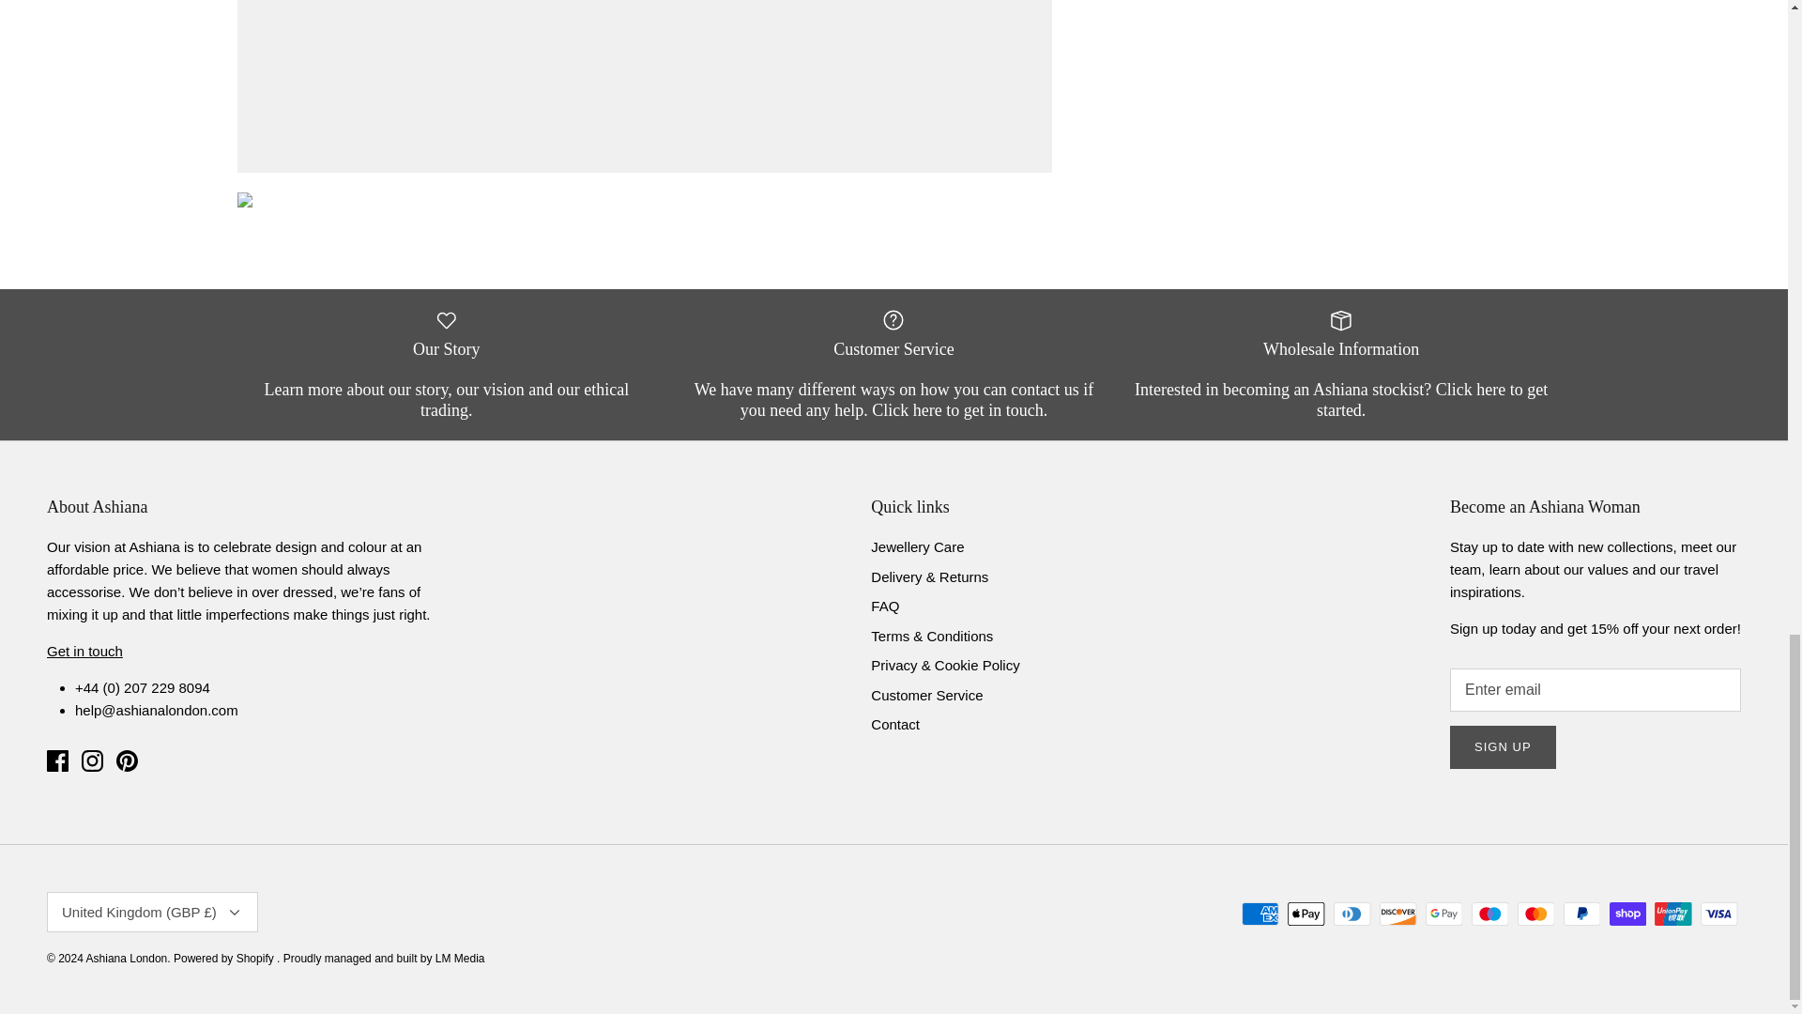 The width and height of the screenshot is (1802, 1014). Describe the element at coordinates (1306, 914) in the screenshot. I see `Apple Pay` at that location.